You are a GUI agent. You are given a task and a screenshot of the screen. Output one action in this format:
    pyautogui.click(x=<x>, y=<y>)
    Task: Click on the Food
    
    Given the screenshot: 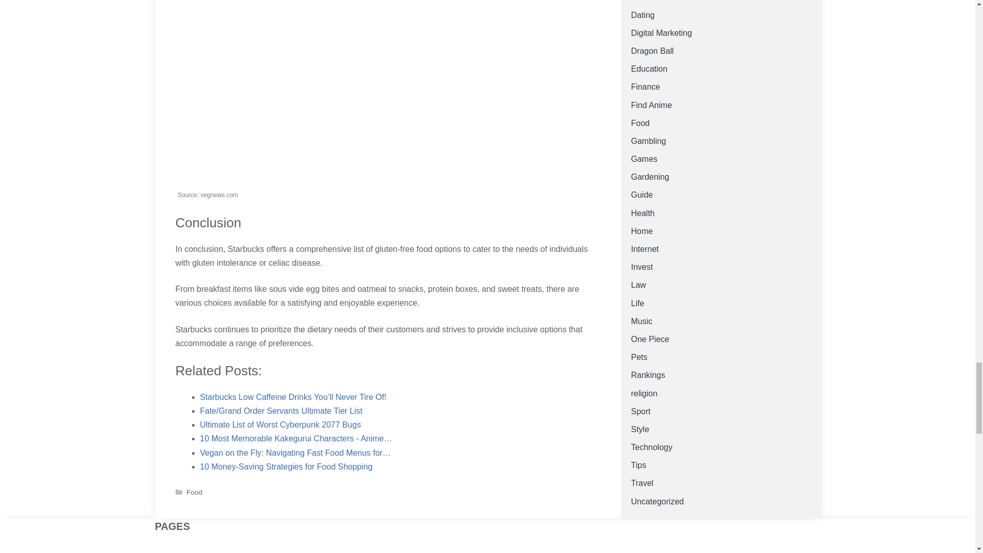 What is the action you would take?
    pyautogui.click(x=195, y=492)
    